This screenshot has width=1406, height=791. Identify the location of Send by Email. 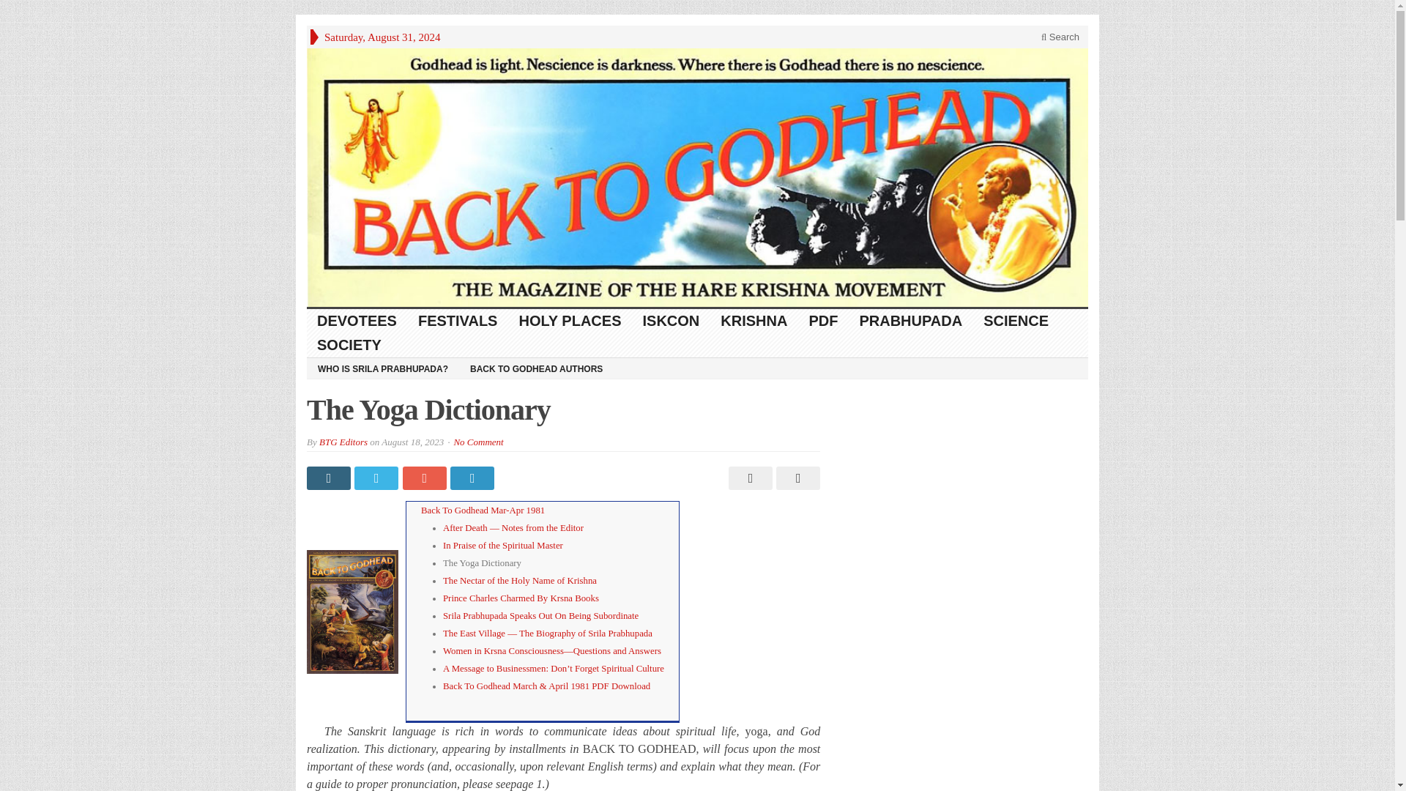
(795, 478).